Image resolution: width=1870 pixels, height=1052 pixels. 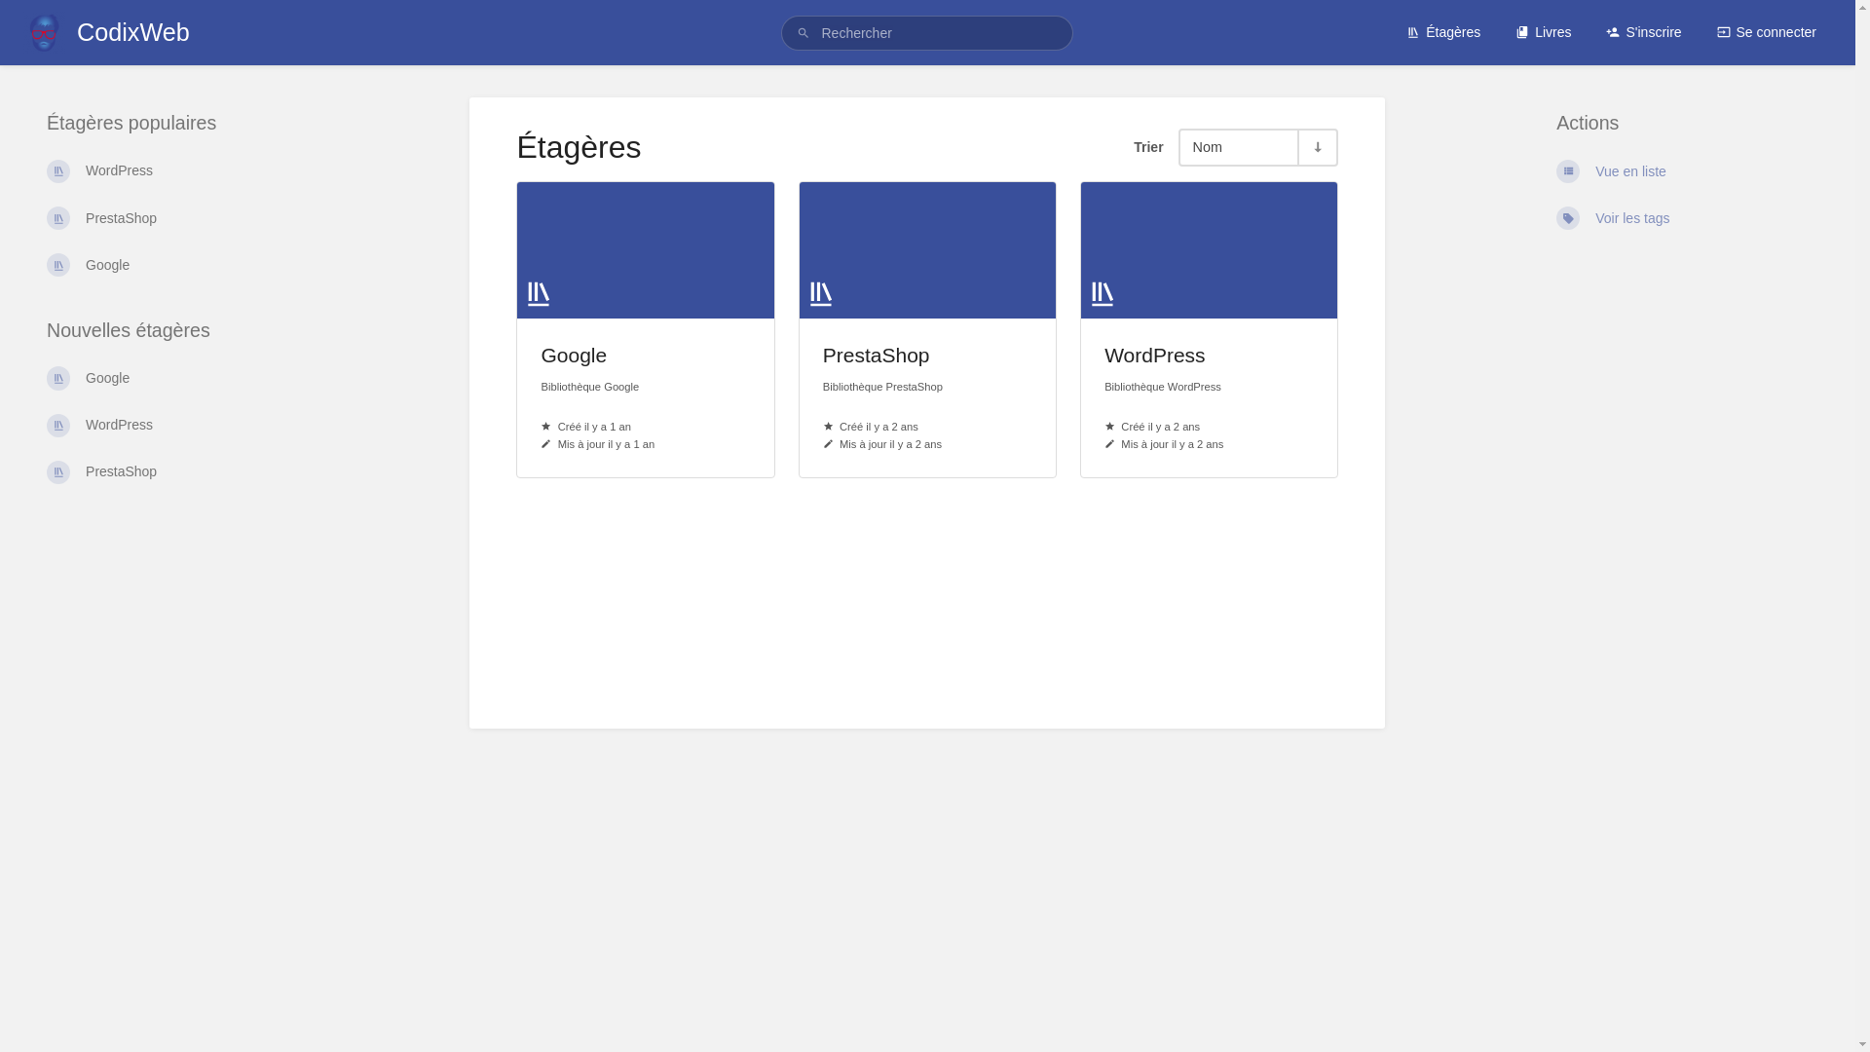 What do you see at coordinates (1644, 32) in the screenshot?
I see `S'inscrire` at bounding box center [1644, 32].